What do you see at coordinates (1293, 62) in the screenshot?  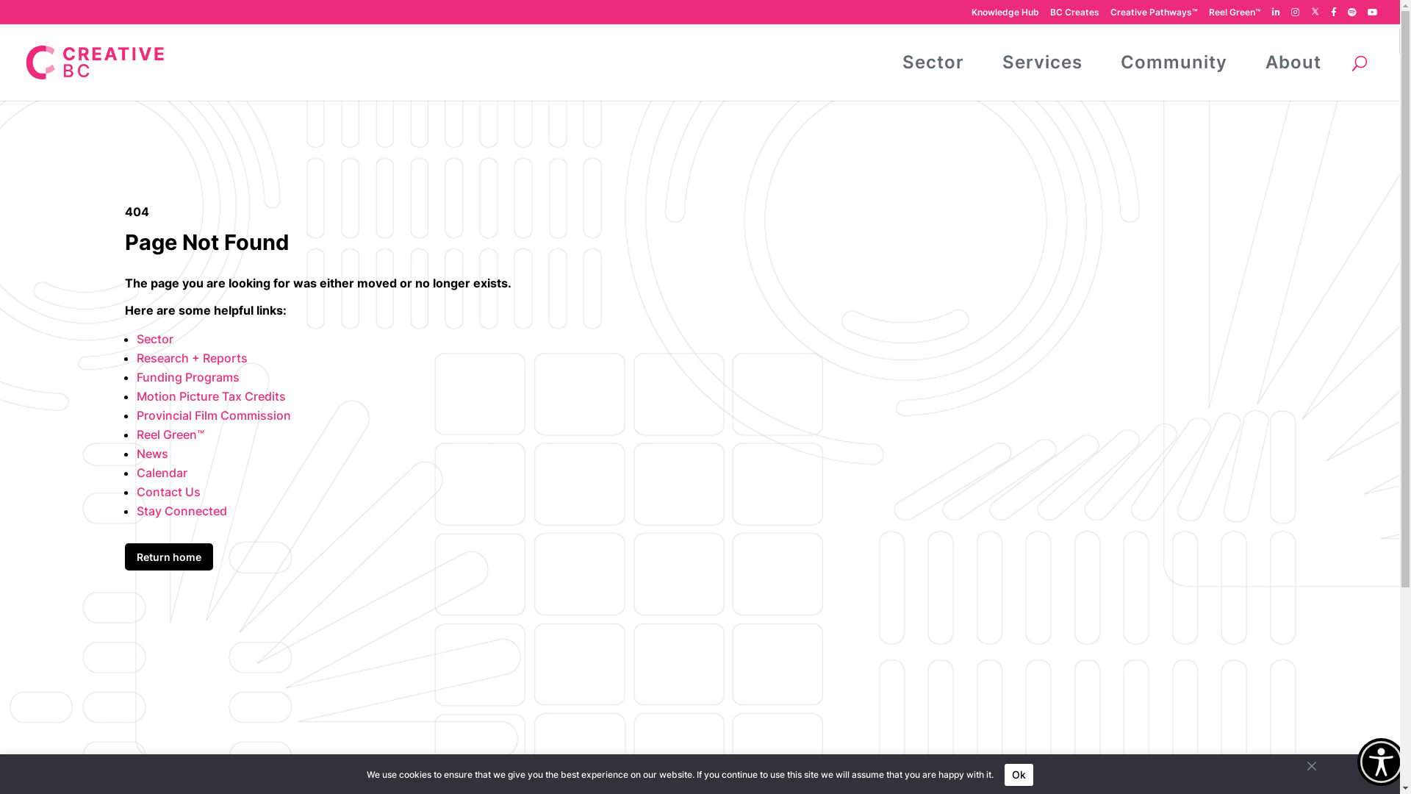 I see `About` at bounding box center [1293, 62].